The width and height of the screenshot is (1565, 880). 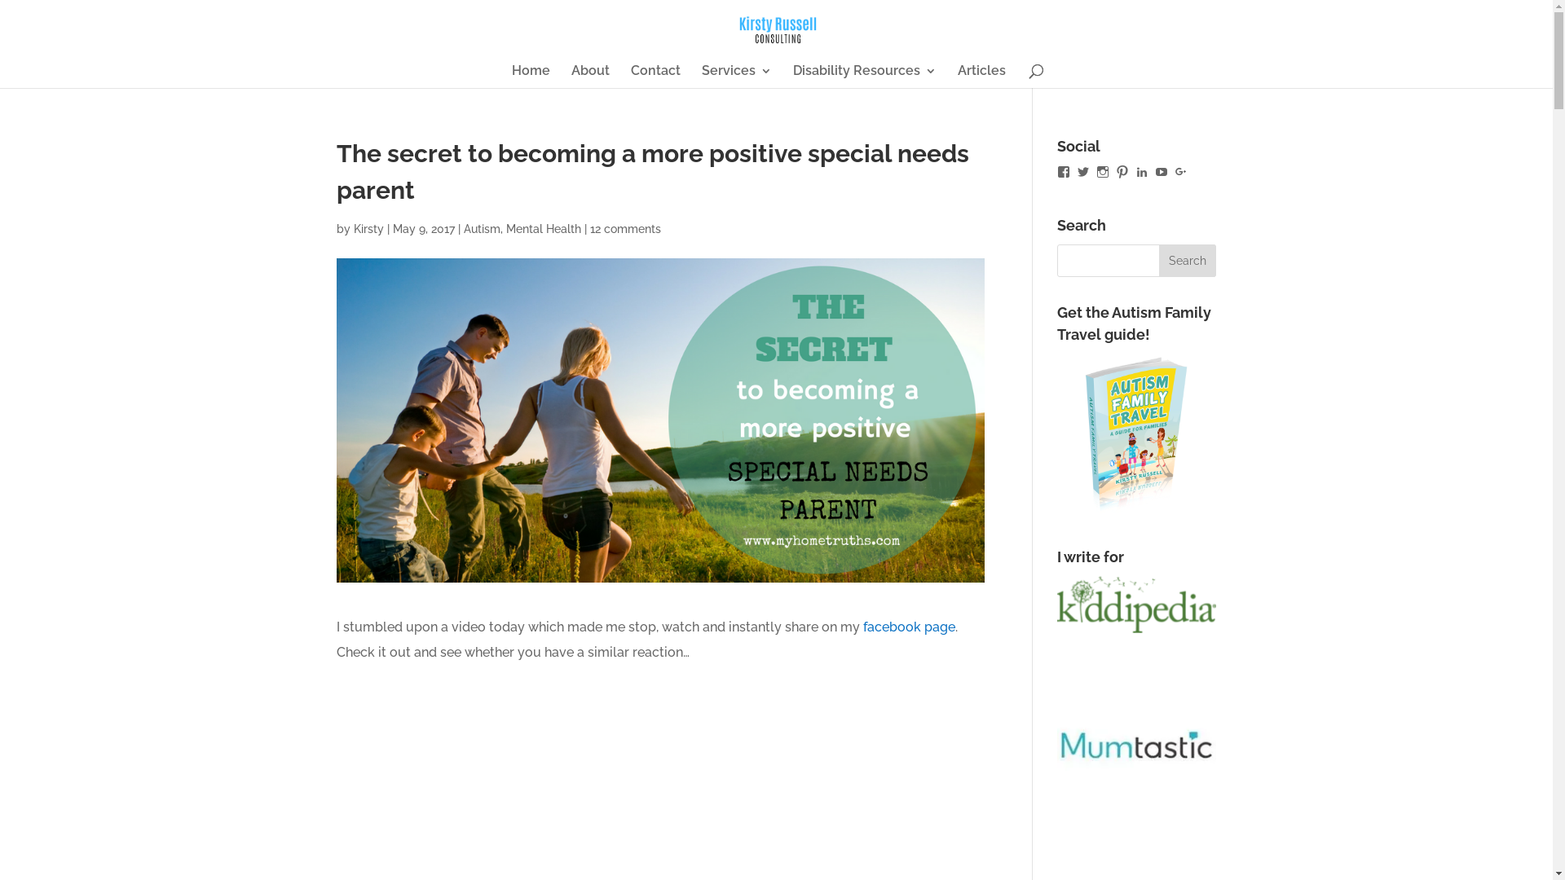 I want to click on facebook page, so click(x=908, y=627).